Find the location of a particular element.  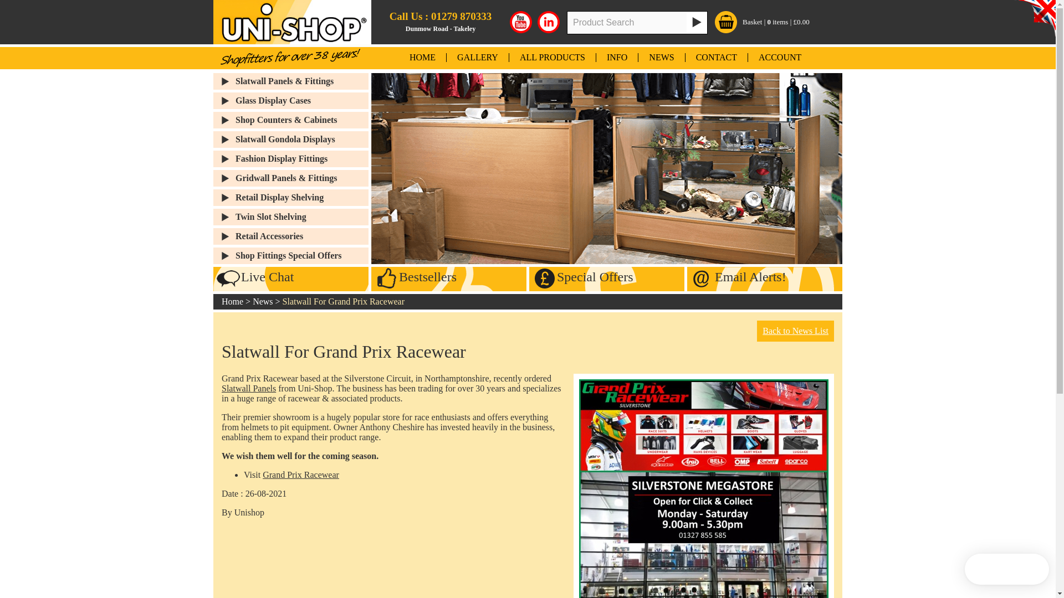

Shop Fittings Special Offers is located at coordinates (301, 256).